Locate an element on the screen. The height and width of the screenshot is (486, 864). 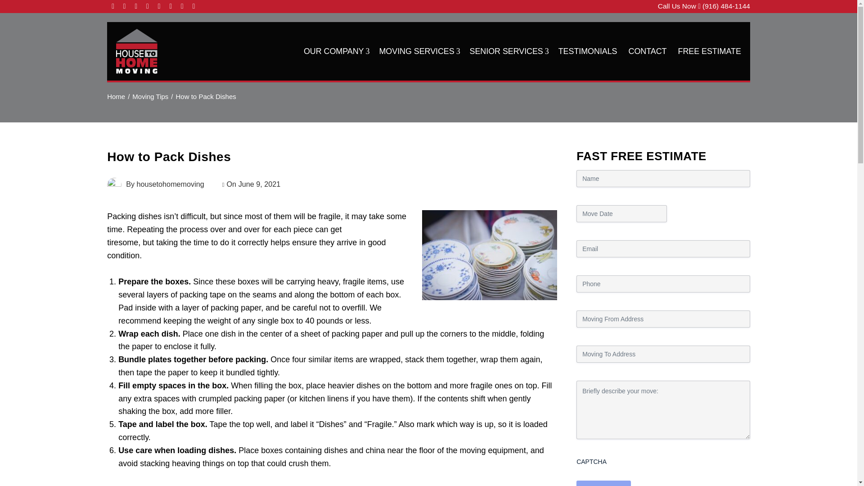
FREE ESTIMATE is located at coordinates (709, 51).